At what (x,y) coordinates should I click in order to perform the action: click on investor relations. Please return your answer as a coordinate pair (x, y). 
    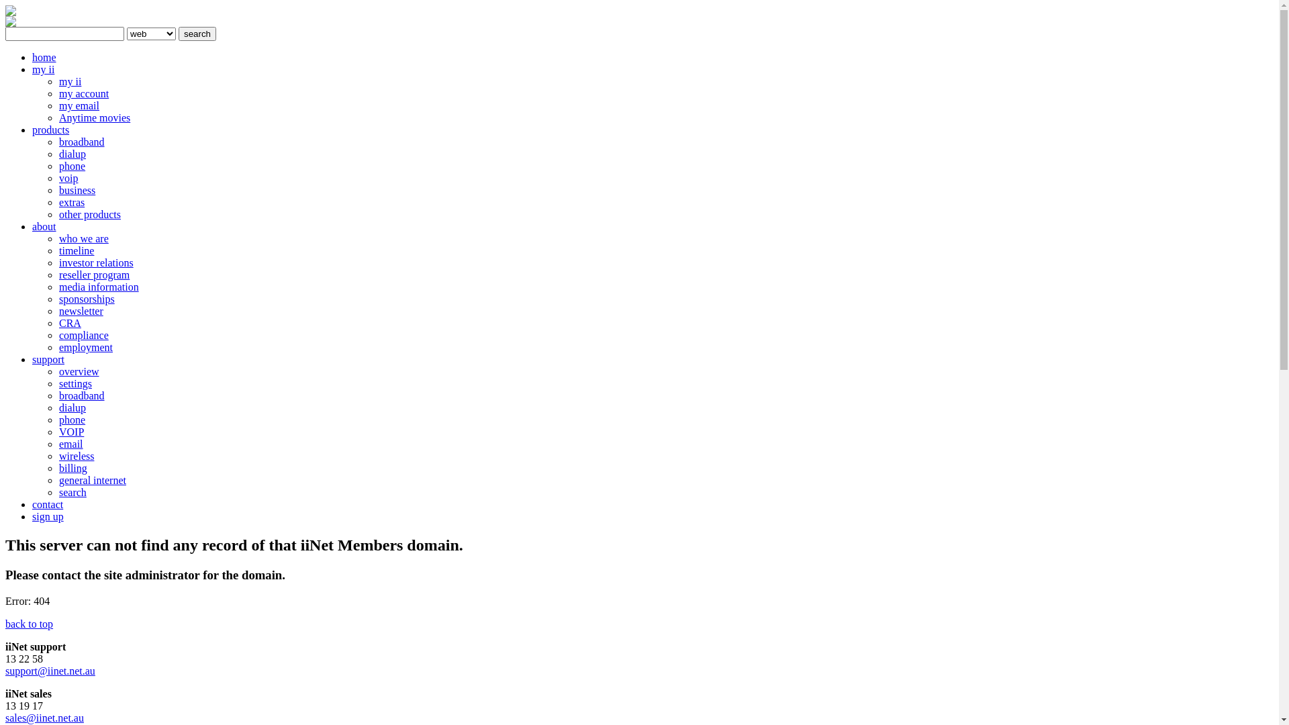
    Looking at the image, I should click on (97, 263).